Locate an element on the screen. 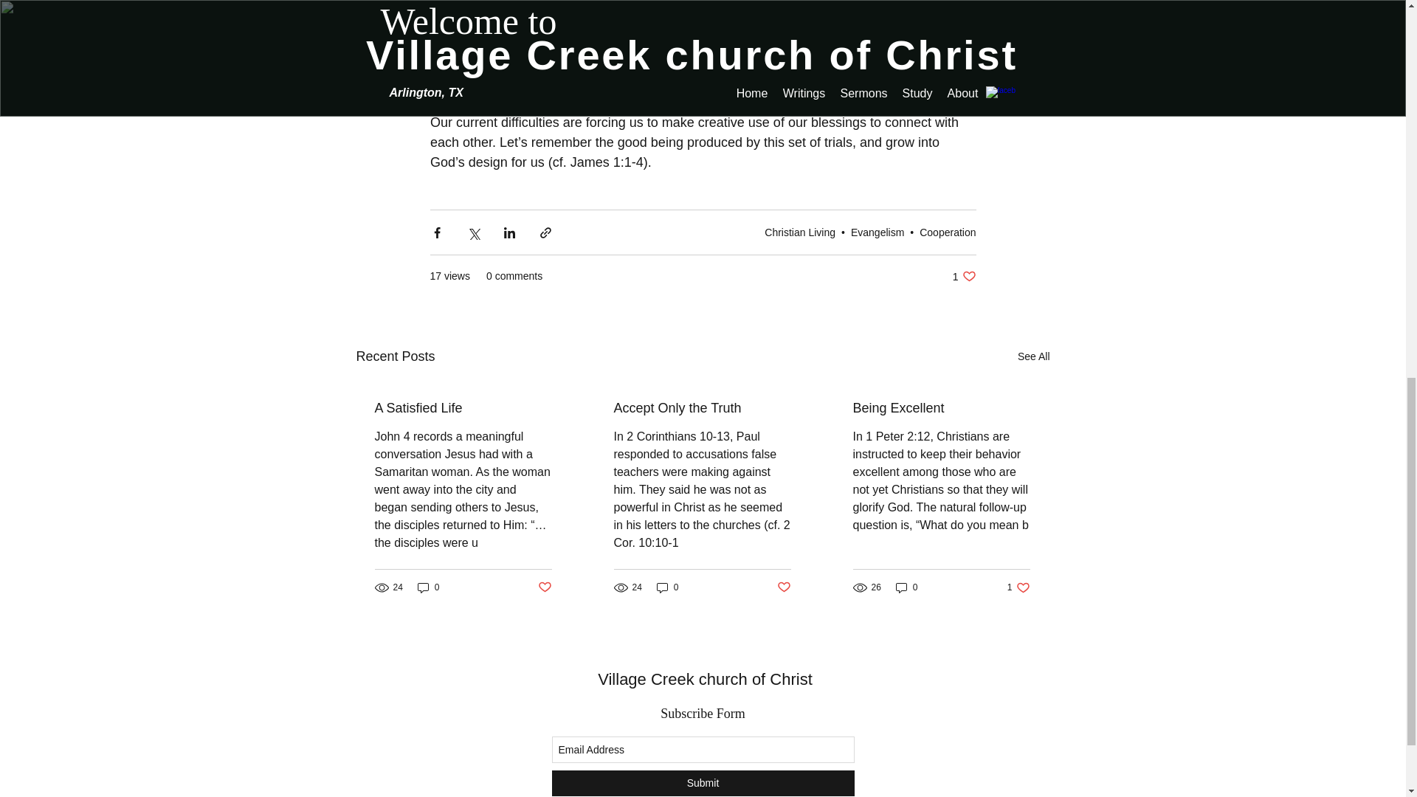  A Satisfied Life is located at coordinates (948, 231).